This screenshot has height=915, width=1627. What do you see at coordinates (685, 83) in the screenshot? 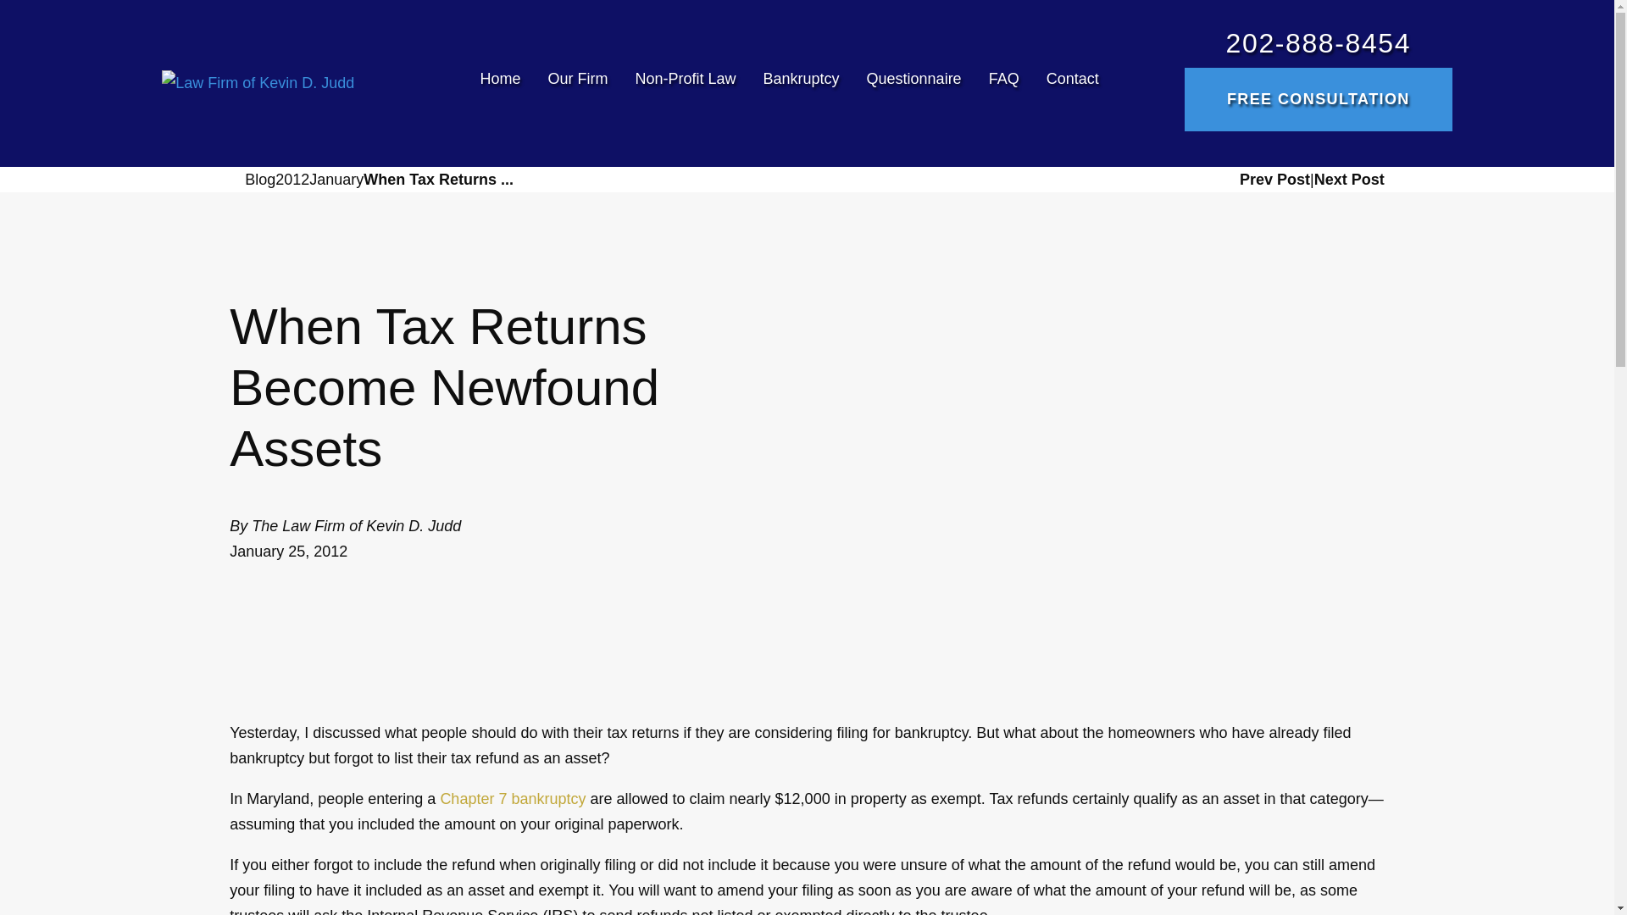
I see `Non-Profit Law` at bounding box center [685, 83].